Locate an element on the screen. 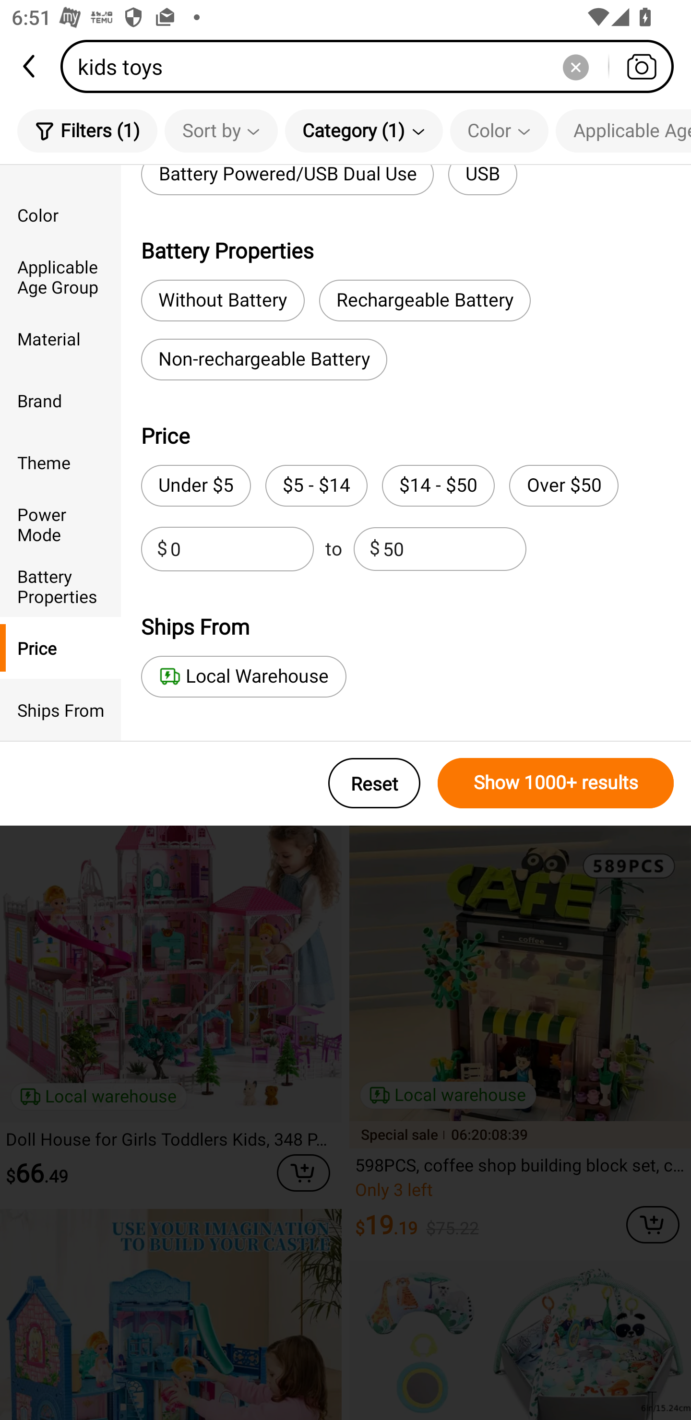  Show 1000+ results is located at coordinates (556, 783).